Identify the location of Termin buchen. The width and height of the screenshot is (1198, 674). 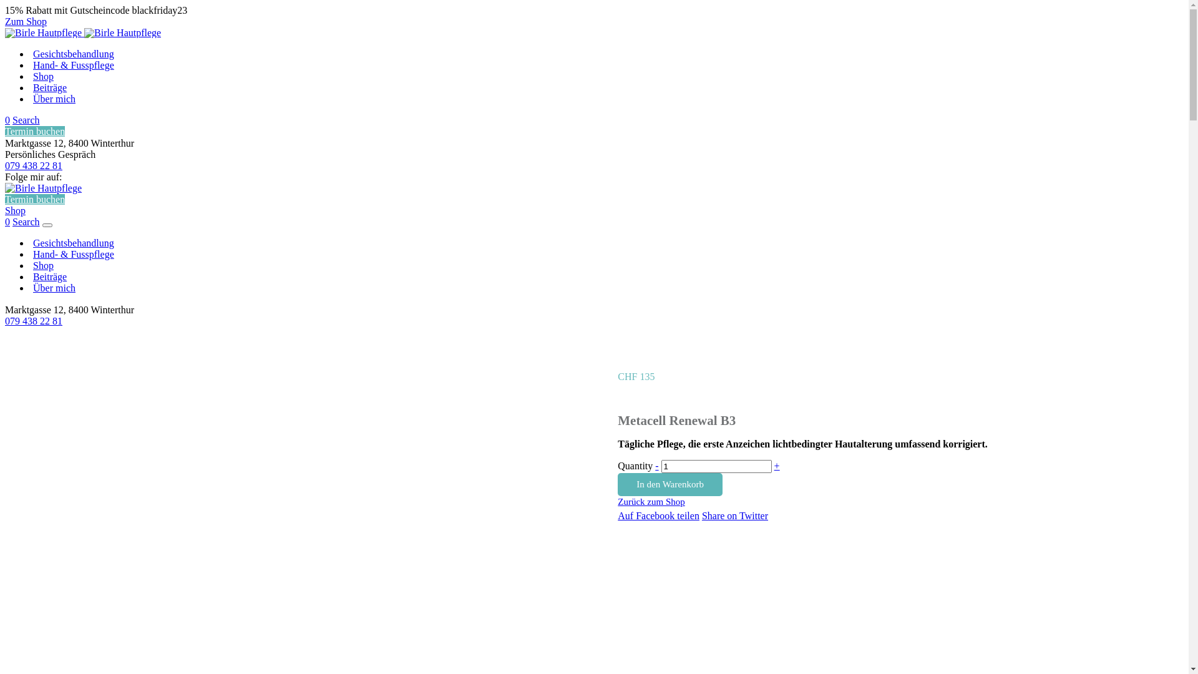
(35, 131).